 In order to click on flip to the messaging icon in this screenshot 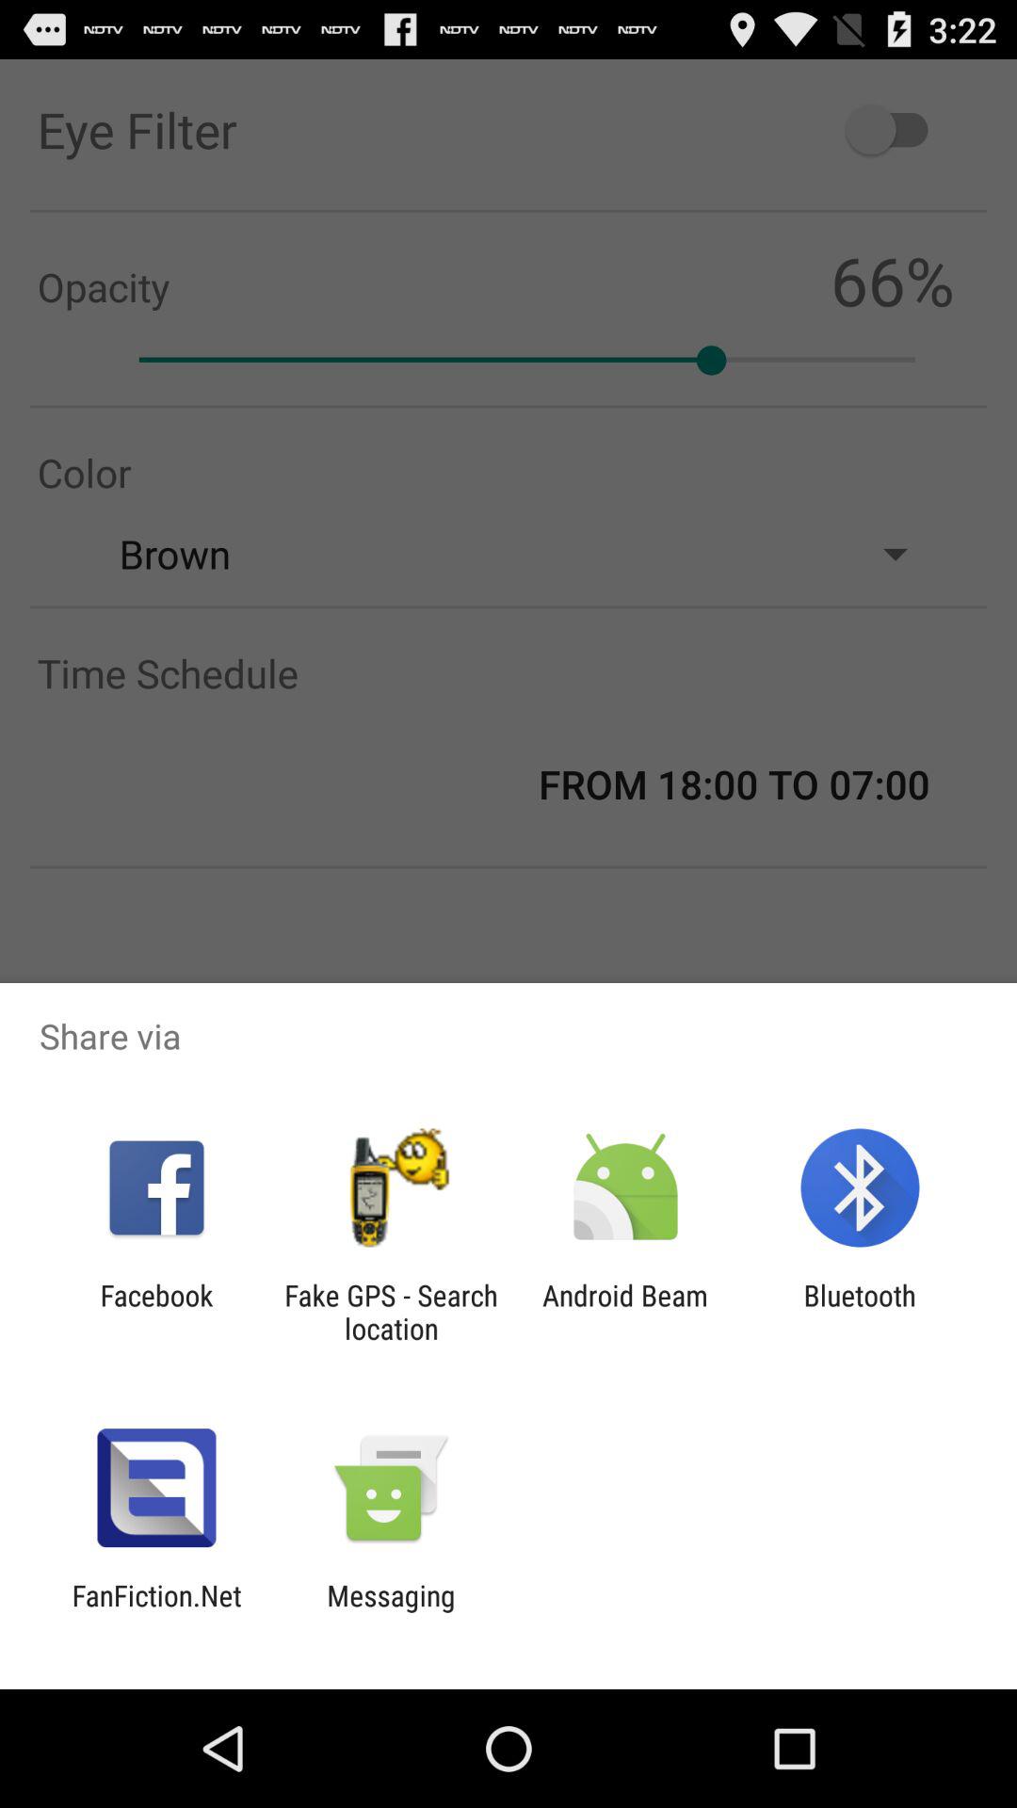, I will do `click(391, 1612)`.